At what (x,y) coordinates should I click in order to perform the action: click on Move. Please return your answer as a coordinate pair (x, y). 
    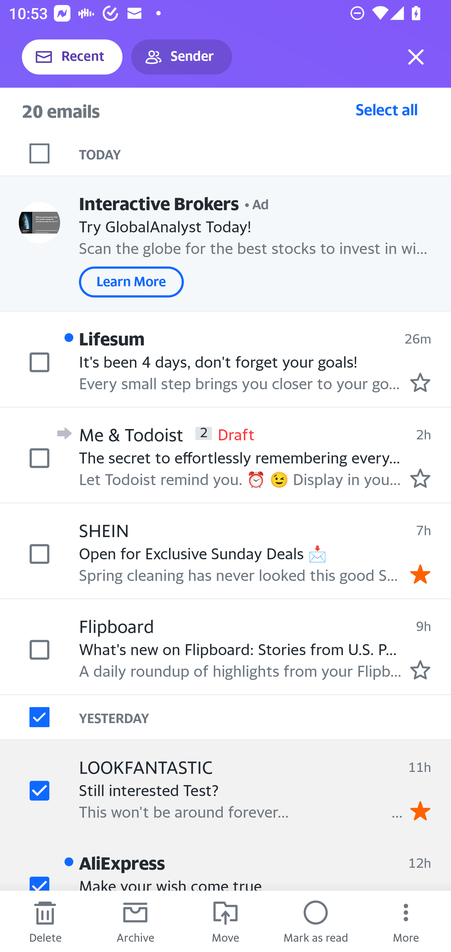
    Looking at the image, I should click on (225, 921).